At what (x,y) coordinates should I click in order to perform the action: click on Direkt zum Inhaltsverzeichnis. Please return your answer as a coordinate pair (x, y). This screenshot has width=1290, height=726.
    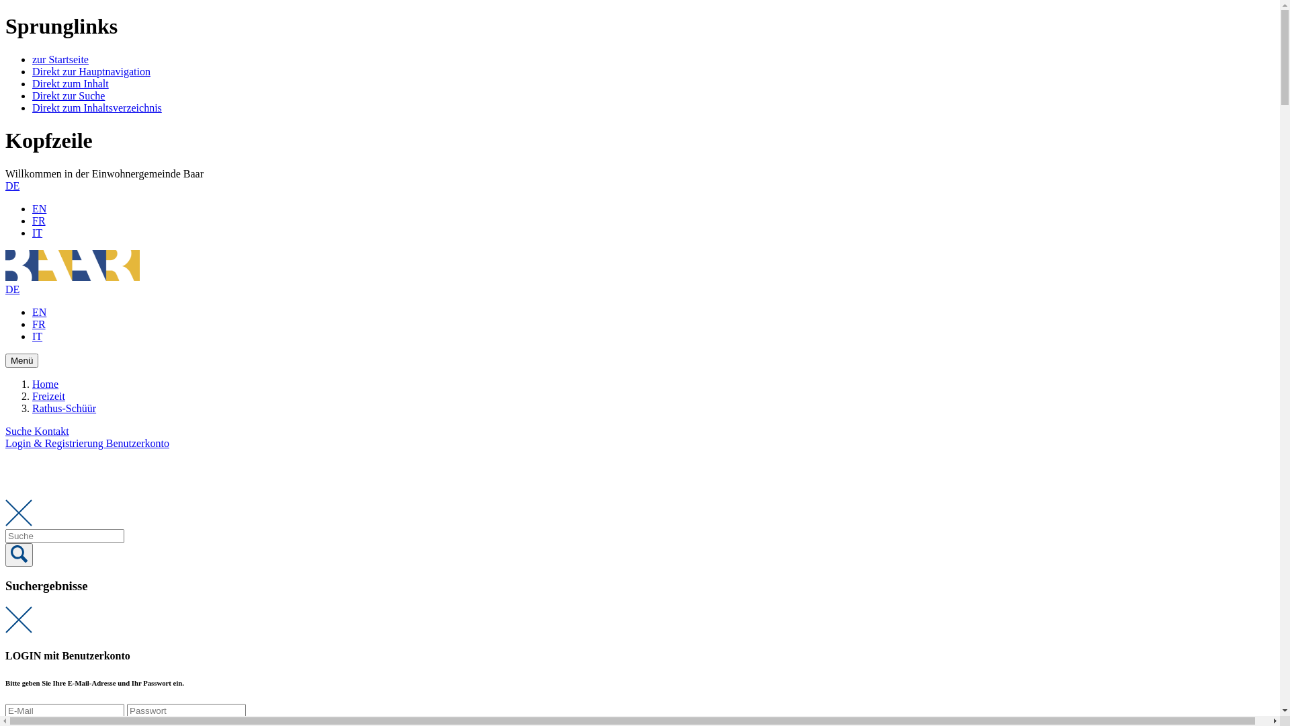
    Looking at the image, I should click on (97, 108).